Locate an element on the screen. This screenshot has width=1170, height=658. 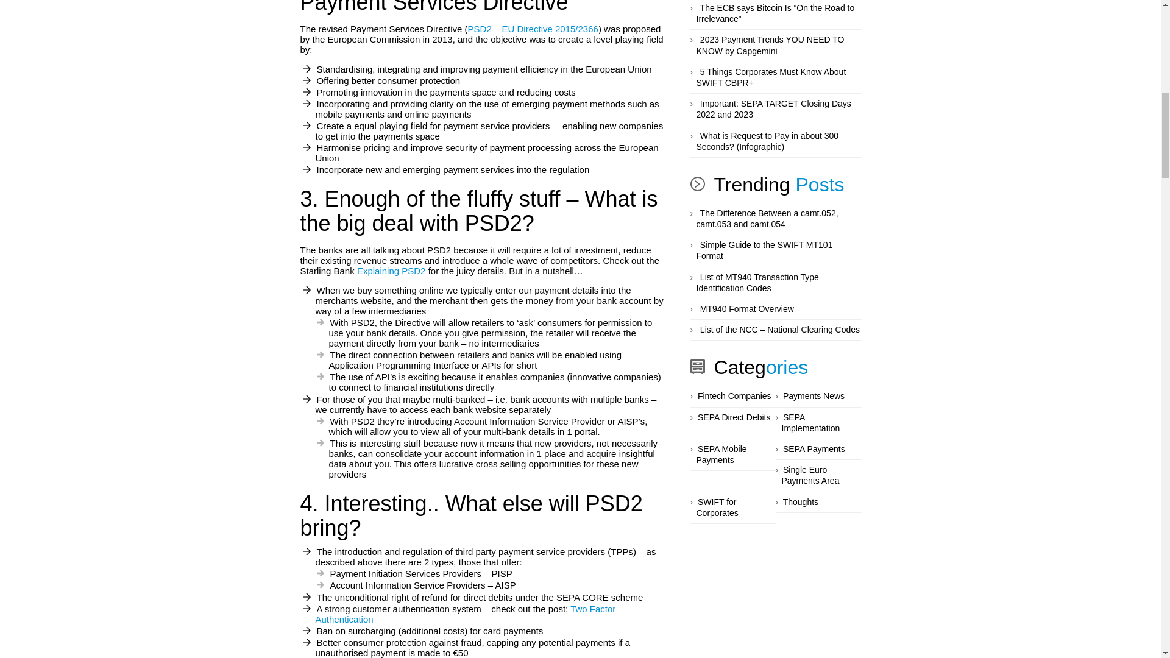
Explaining PSD2 is located at coordinates (391, 271).